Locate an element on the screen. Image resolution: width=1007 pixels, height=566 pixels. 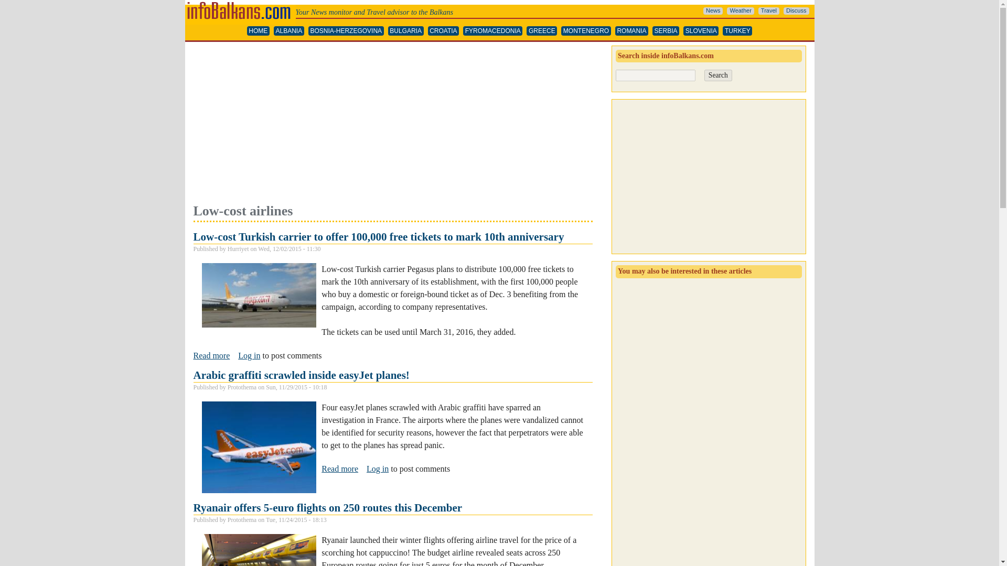
TURKEY is located at coordinates (737, 31).